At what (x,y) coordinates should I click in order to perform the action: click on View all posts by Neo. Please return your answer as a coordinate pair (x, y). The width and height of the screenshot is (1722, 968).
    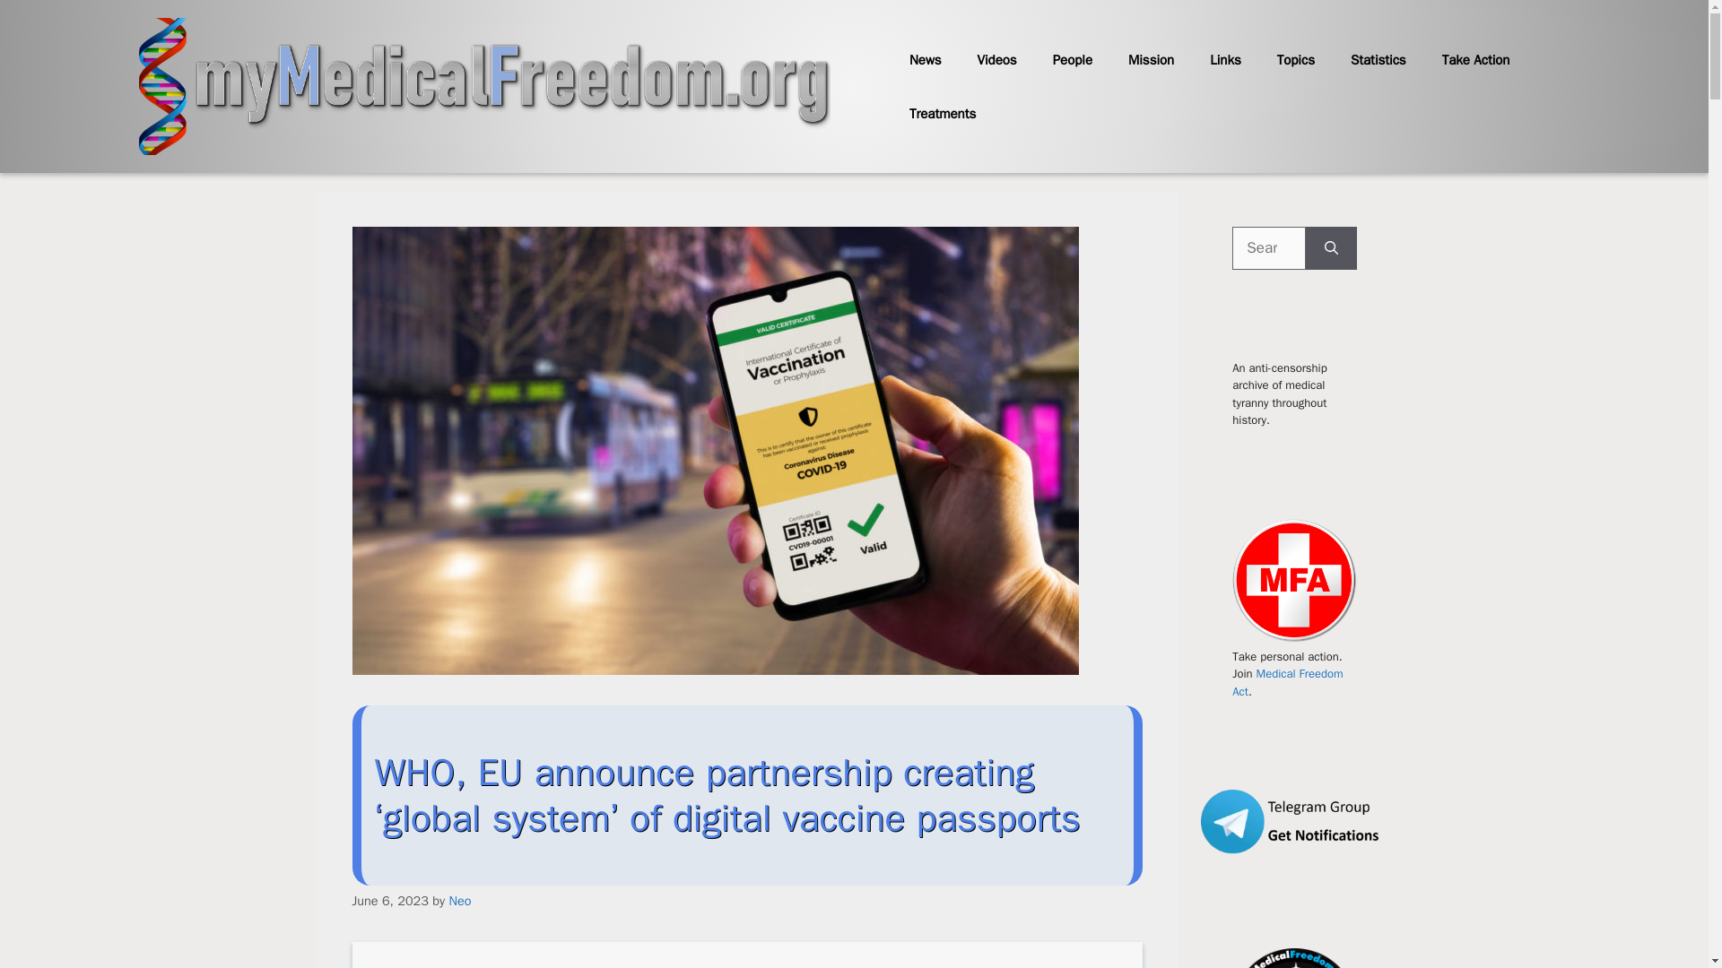
    Looking at the image, I should click on (459, 900).